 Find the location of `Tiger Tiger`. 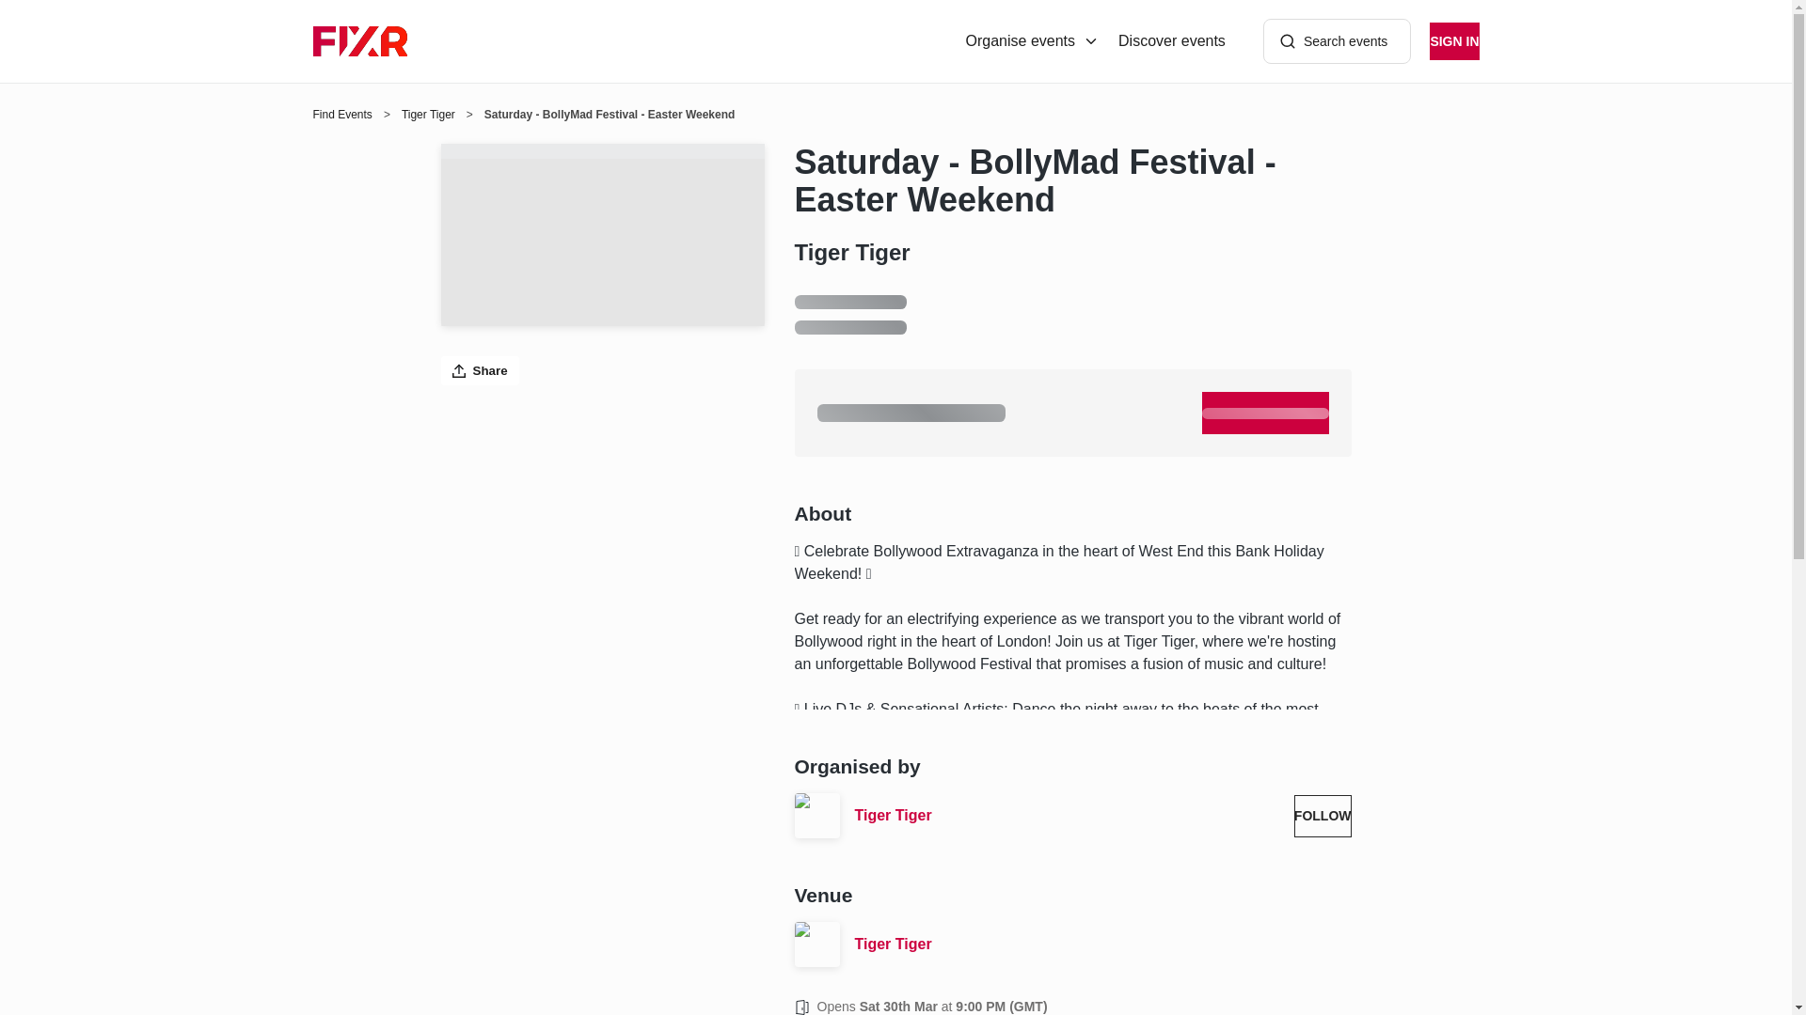

Tiger Tiger is located at coordinates (1067, 816).